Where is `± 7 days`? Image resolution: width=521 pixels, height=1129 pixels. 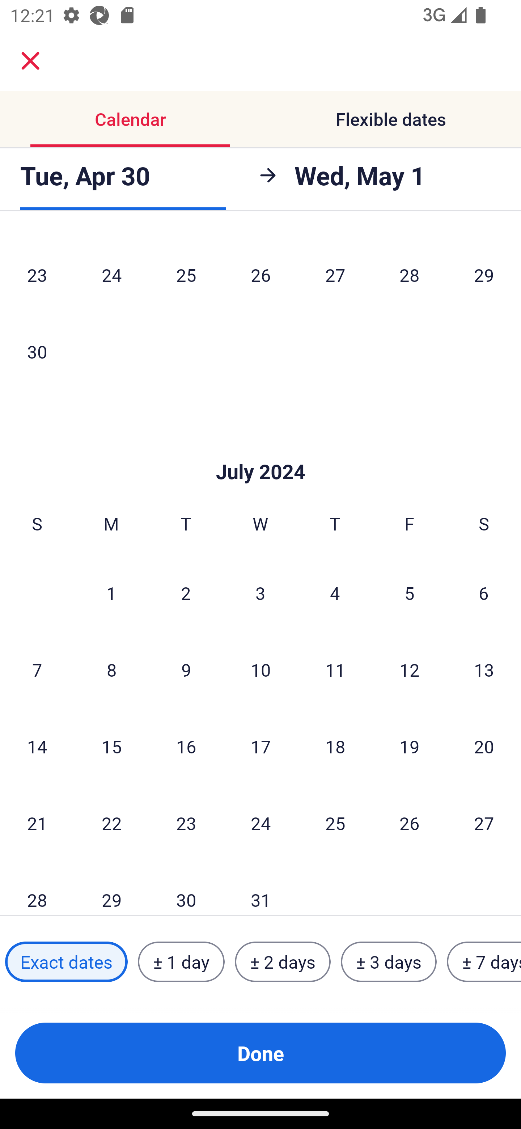 ± 7 days is located at coordinates (484, 962).